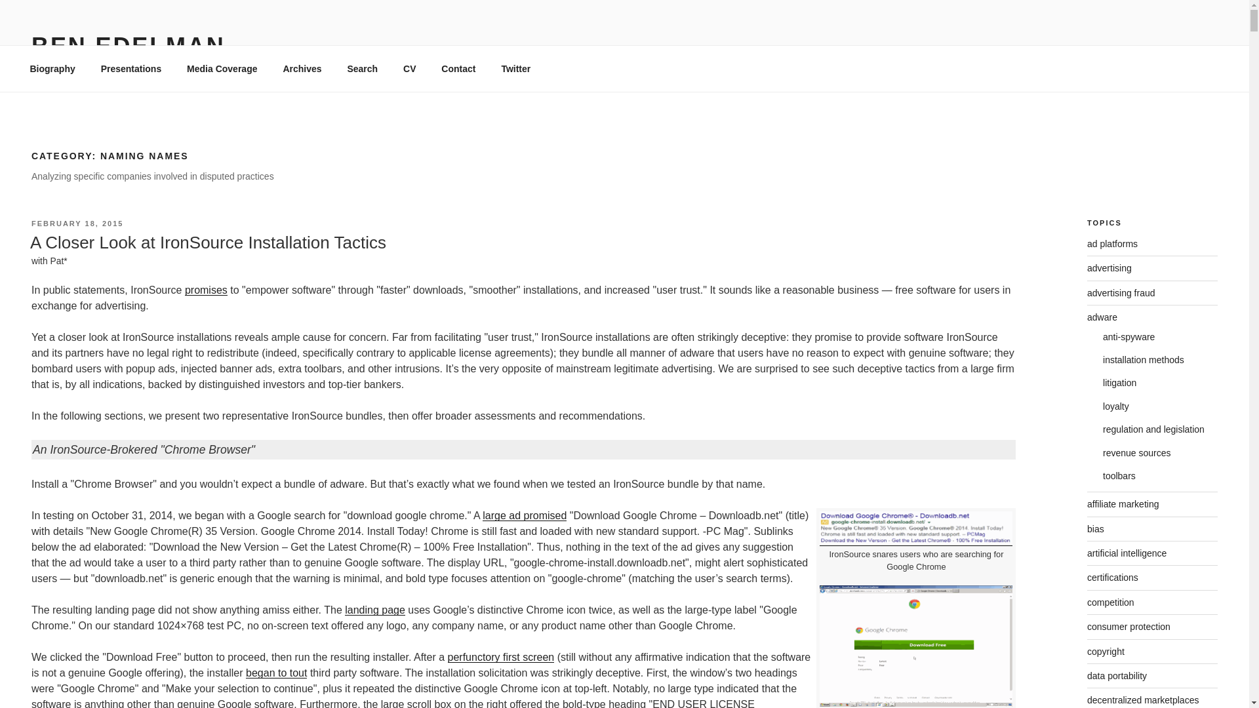 This screenshot has height=708, width=1259. I want to click on Media Coverage, so click(222, 68).